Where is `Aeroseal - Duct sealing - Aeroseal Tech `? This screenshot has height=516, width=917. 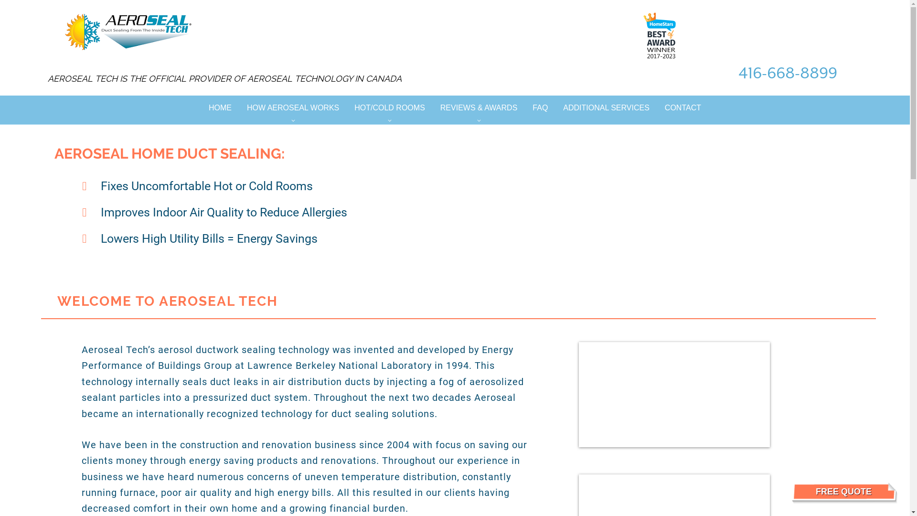 Aeroseal - Duct sealing - Aeroseal Tech  is located at coordinates (128, 32).